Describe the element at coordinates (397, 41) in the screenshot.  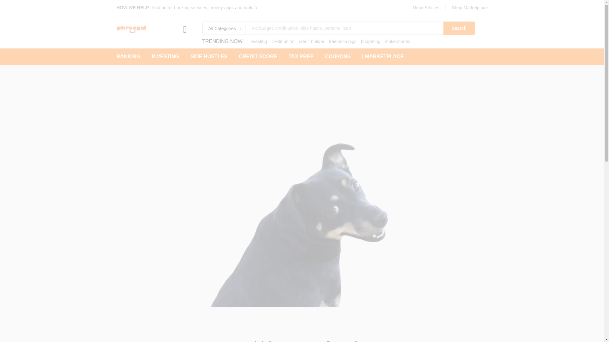
I see `make money` at that location.